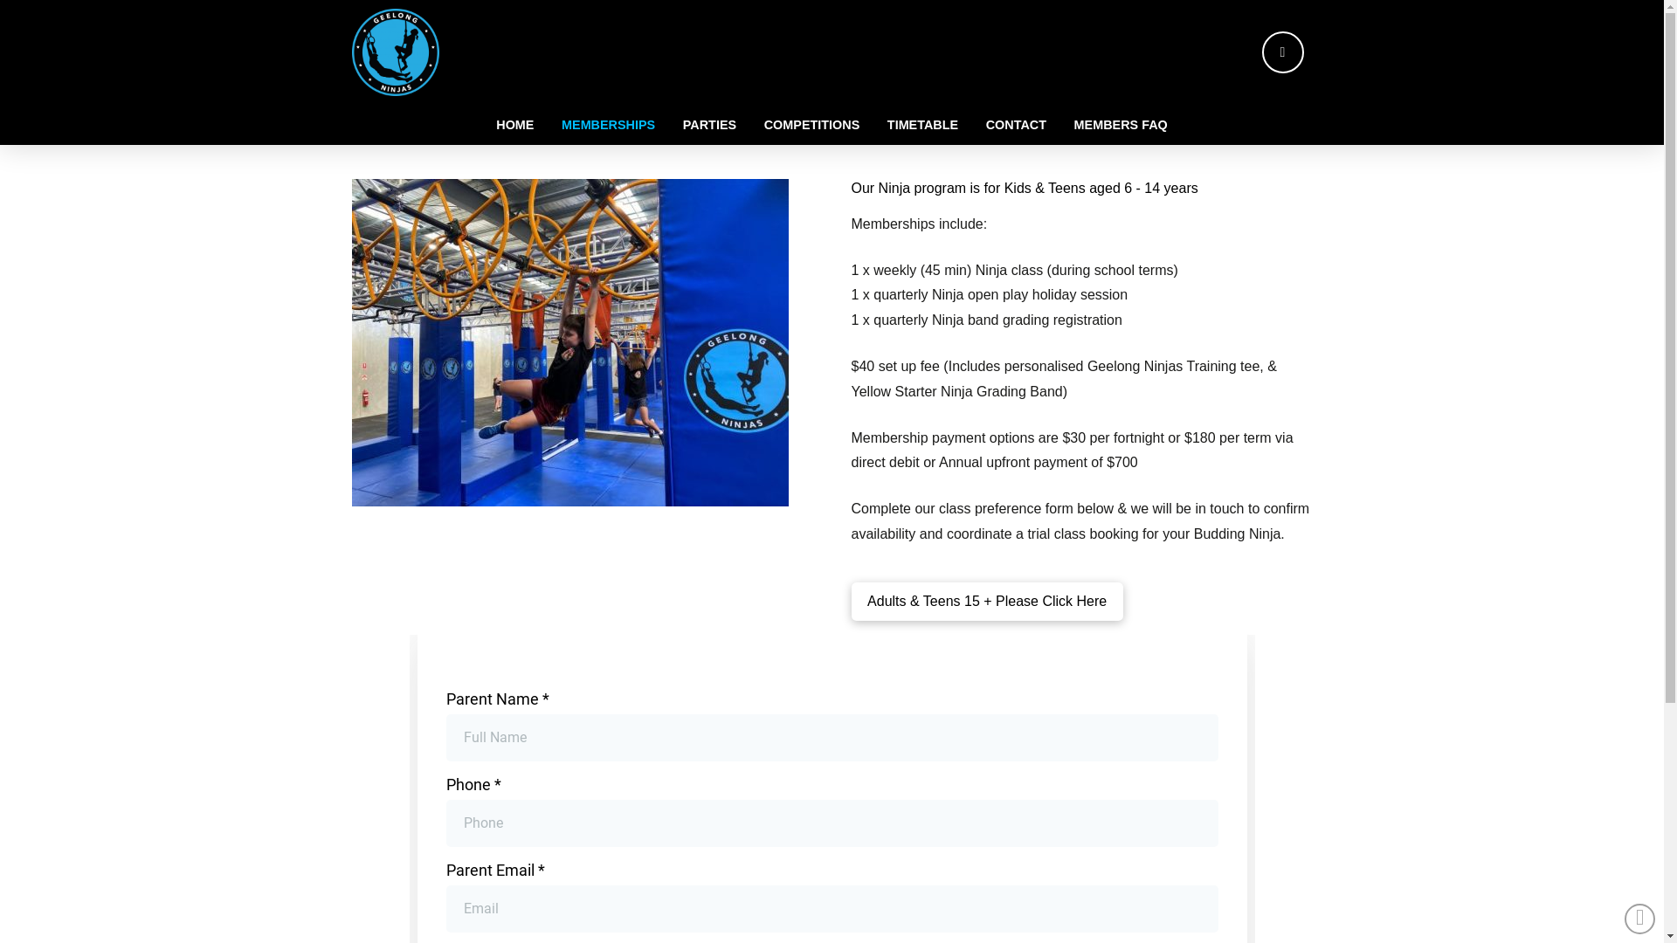 Image resolution: width=1677 pixels, height=943 pixels. I want to click on HOME, so click(515, 125).